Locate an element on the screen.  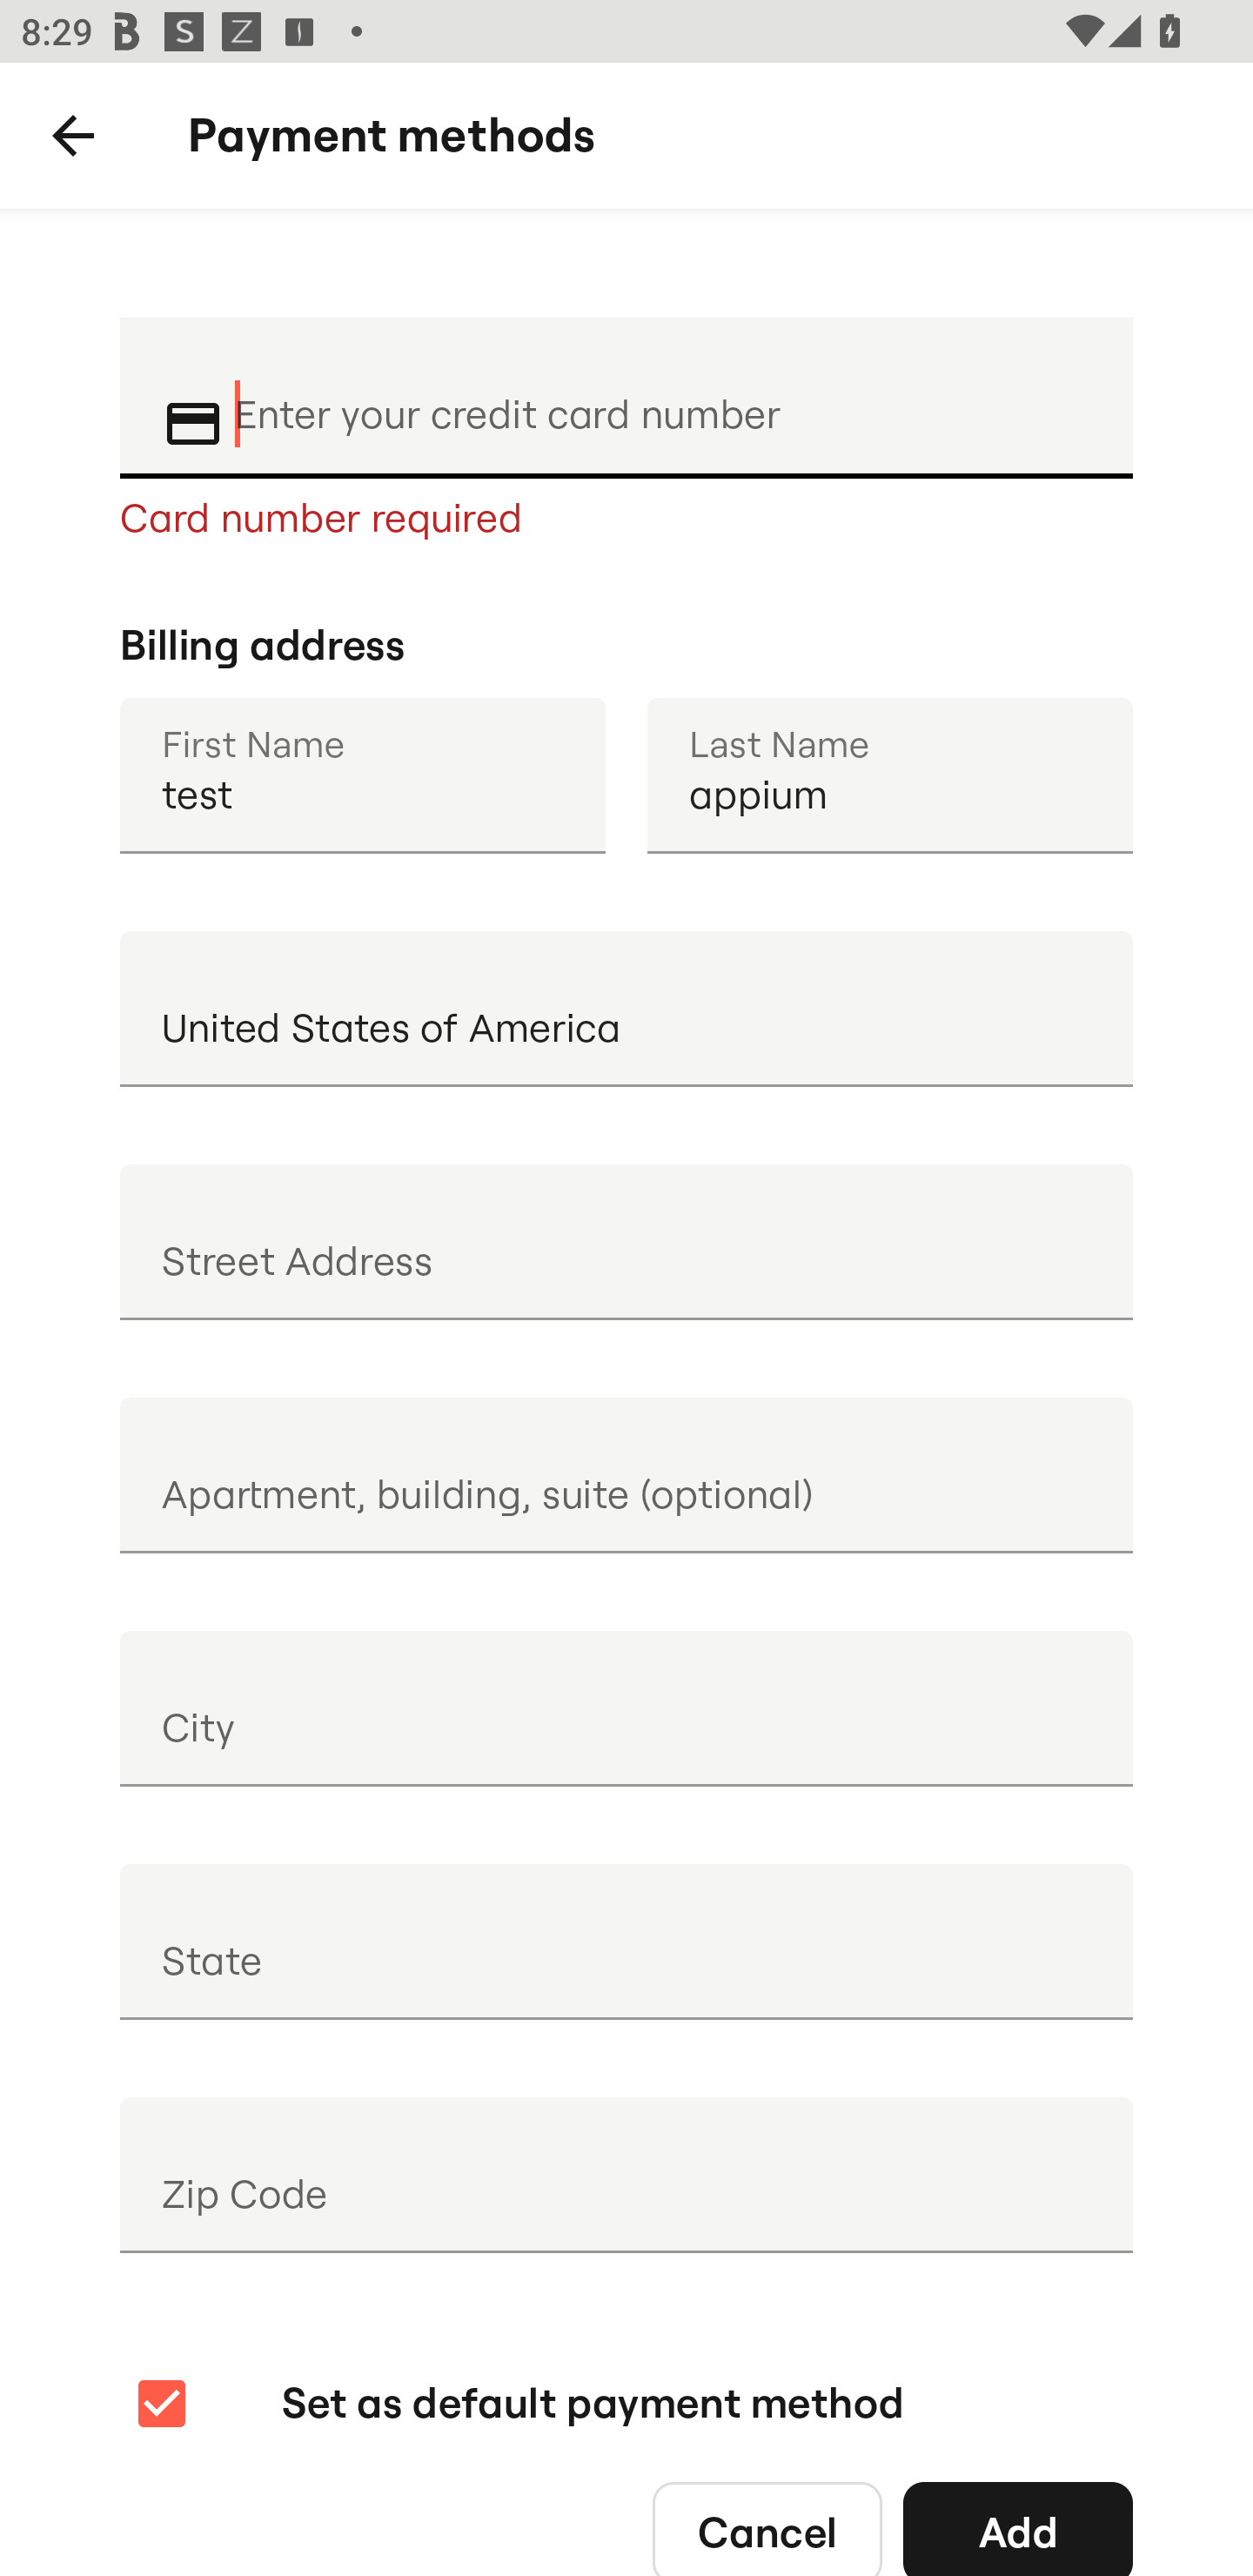
Enter your credit card number is located at coordinates (663, 395).